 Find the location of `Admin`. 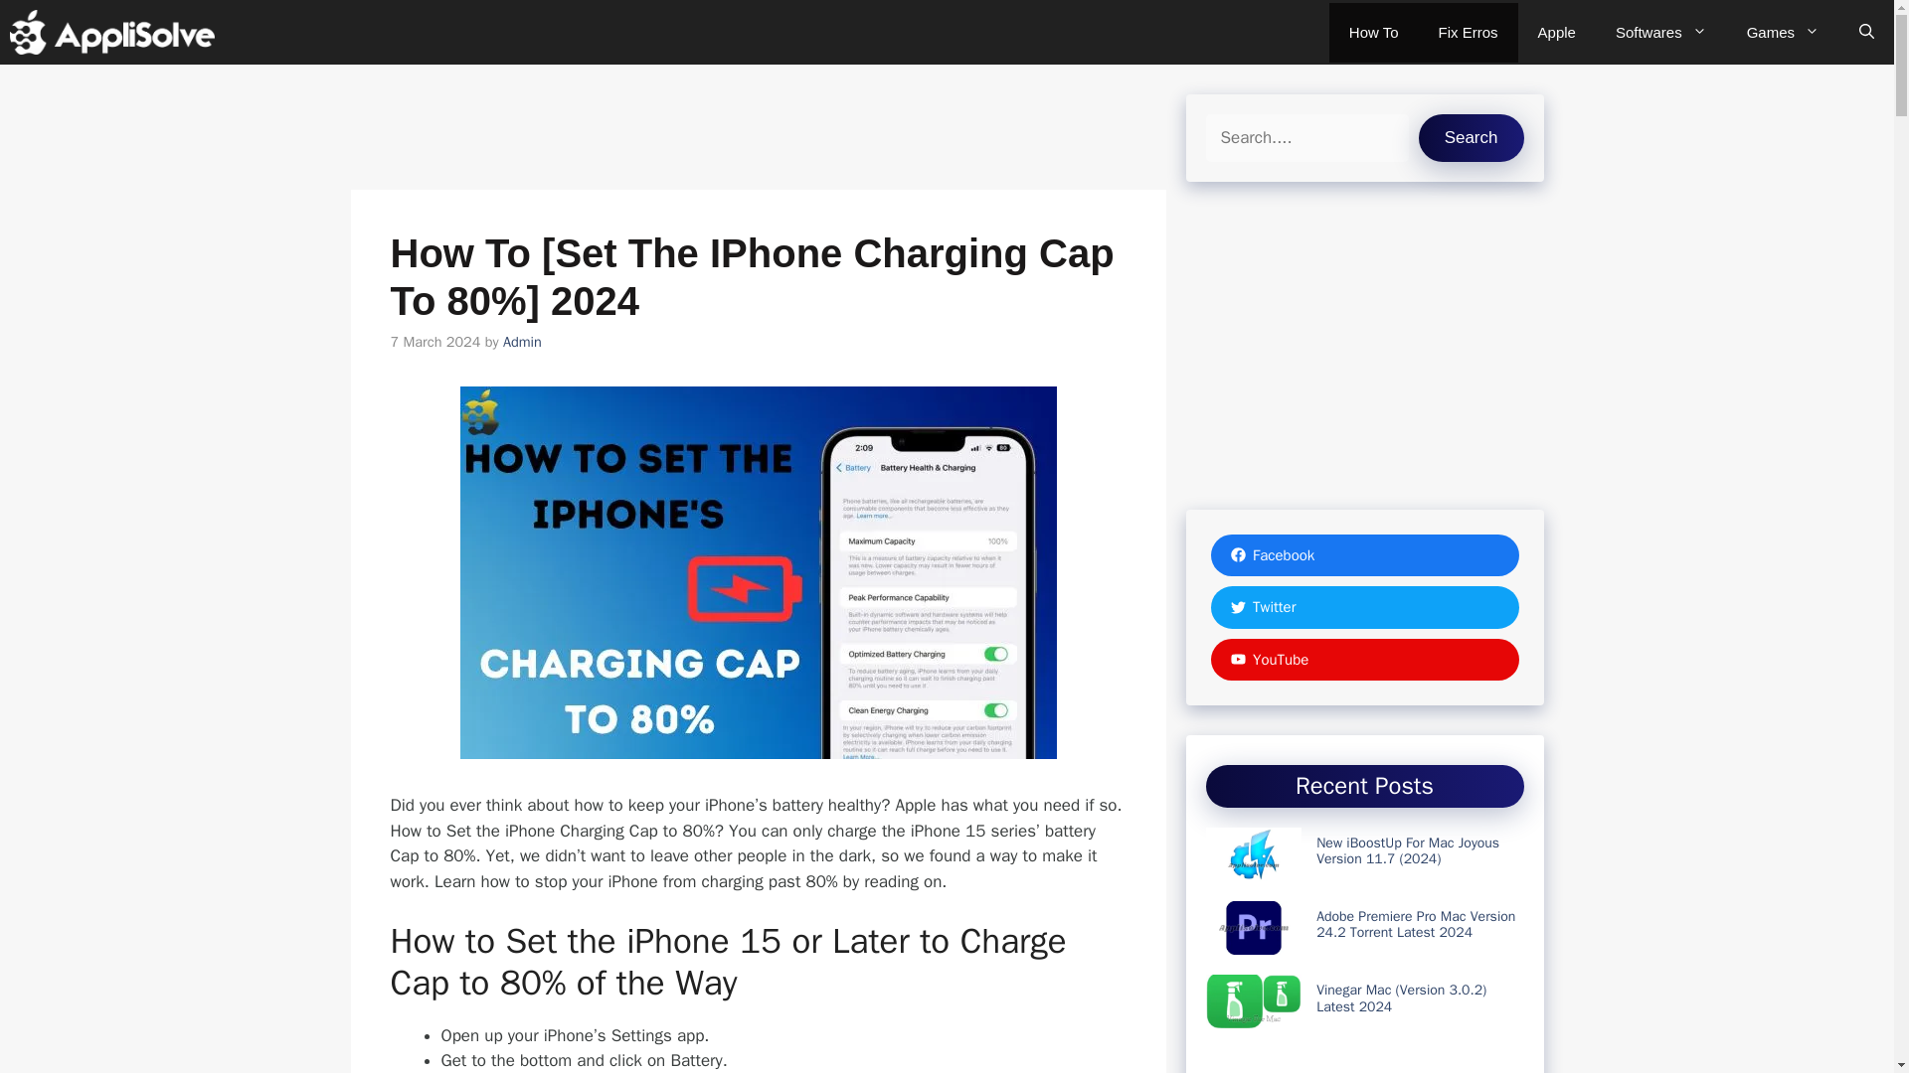

Admin is located at coordinates (523, 342).